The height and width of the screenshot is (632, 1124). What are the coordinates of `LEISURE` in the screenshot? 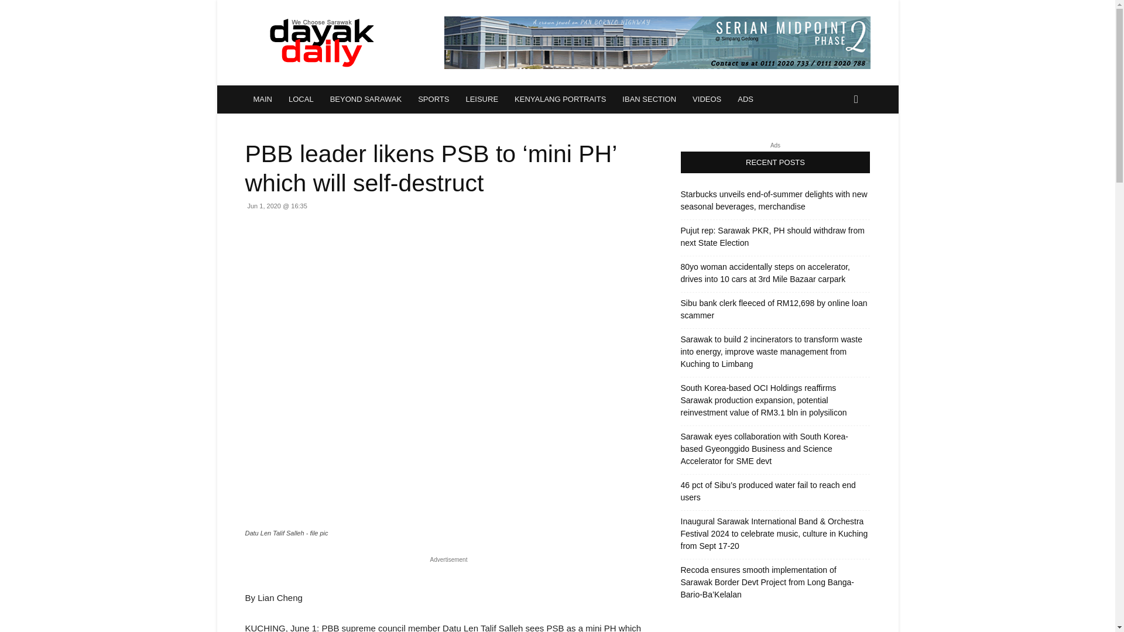 It's located at (482, 99).